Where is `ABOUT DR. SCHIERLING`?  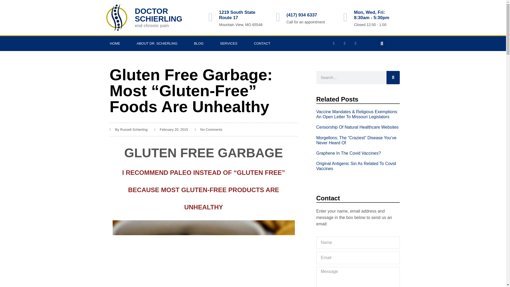 ABOUT DR. SCHIERLING is located at coordinates (157, 44).